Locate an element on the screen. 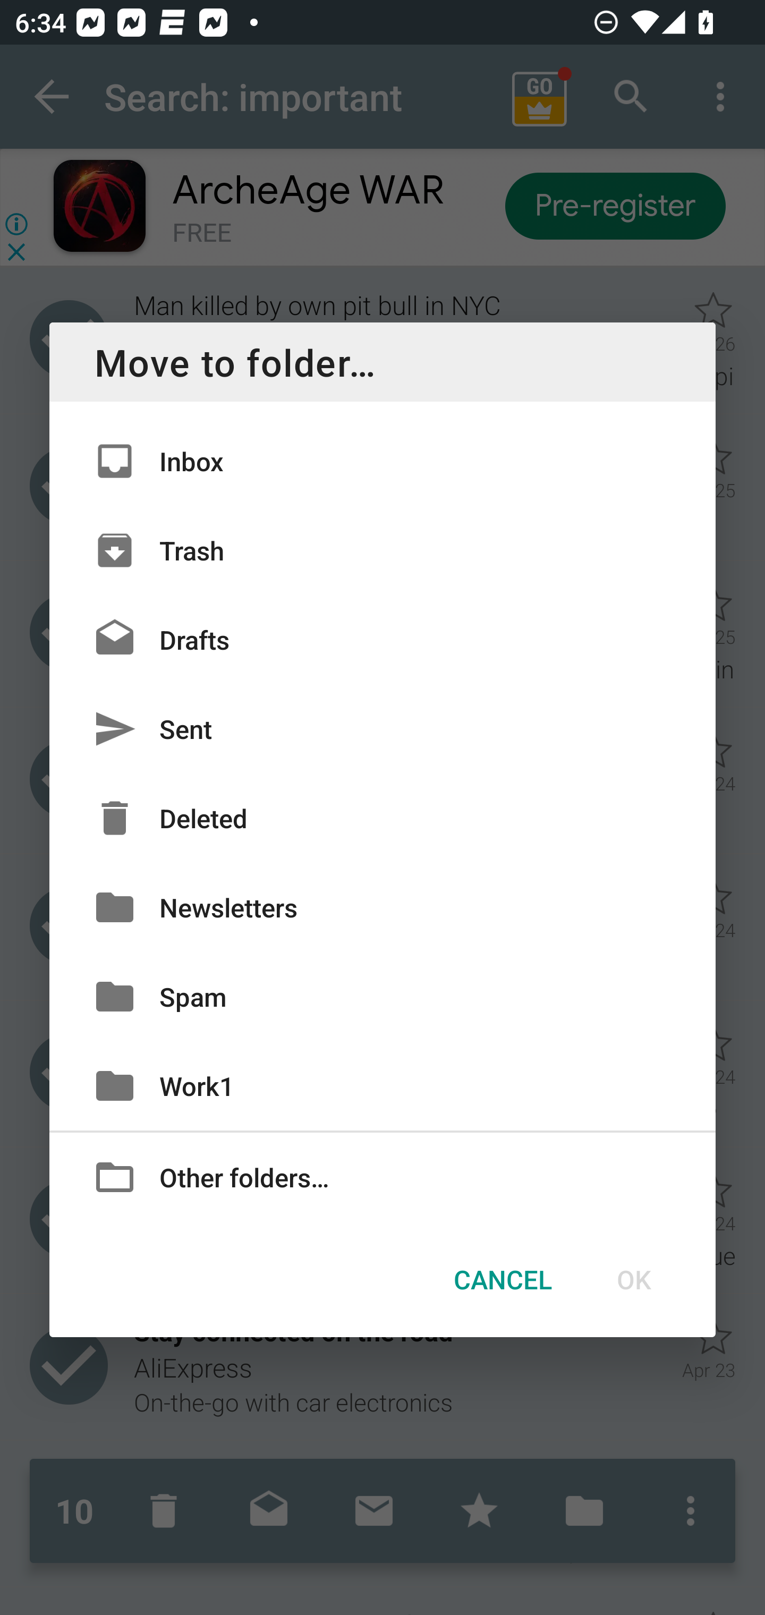  Drafts is located at coordinates (382, 639).